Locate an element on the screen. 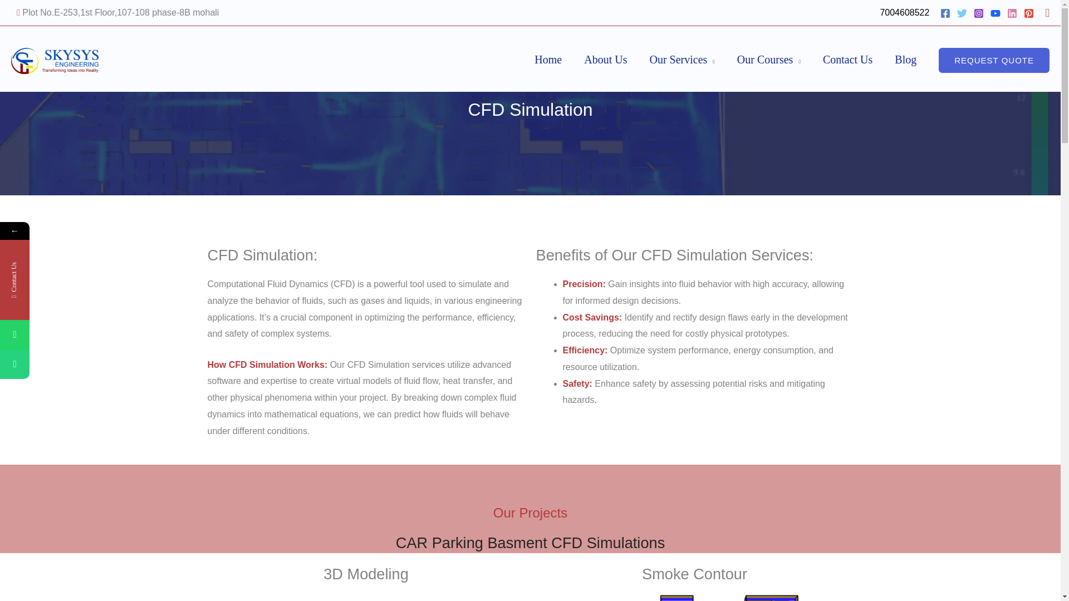  Our Services is located at coordinates (681, 60).